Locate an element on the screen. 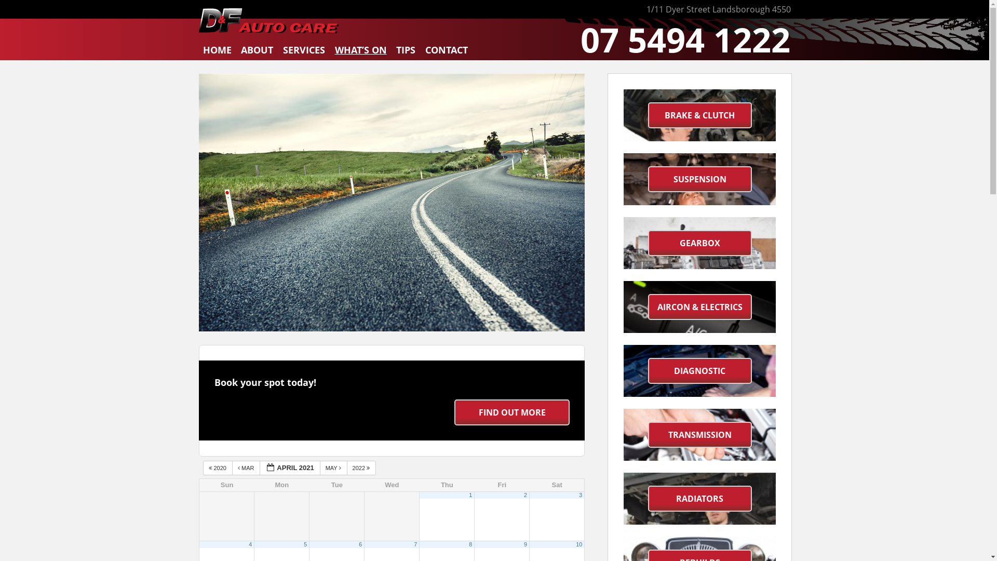  GEARBOX is located at coordinates (700, 243).